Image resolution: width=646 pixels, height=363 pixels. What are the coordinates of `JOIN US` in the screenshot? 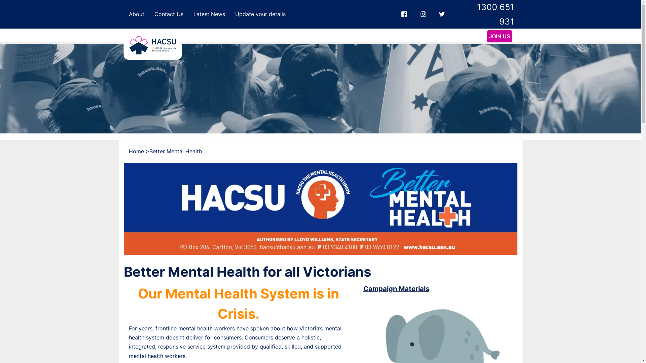 It's located at (499, 36).